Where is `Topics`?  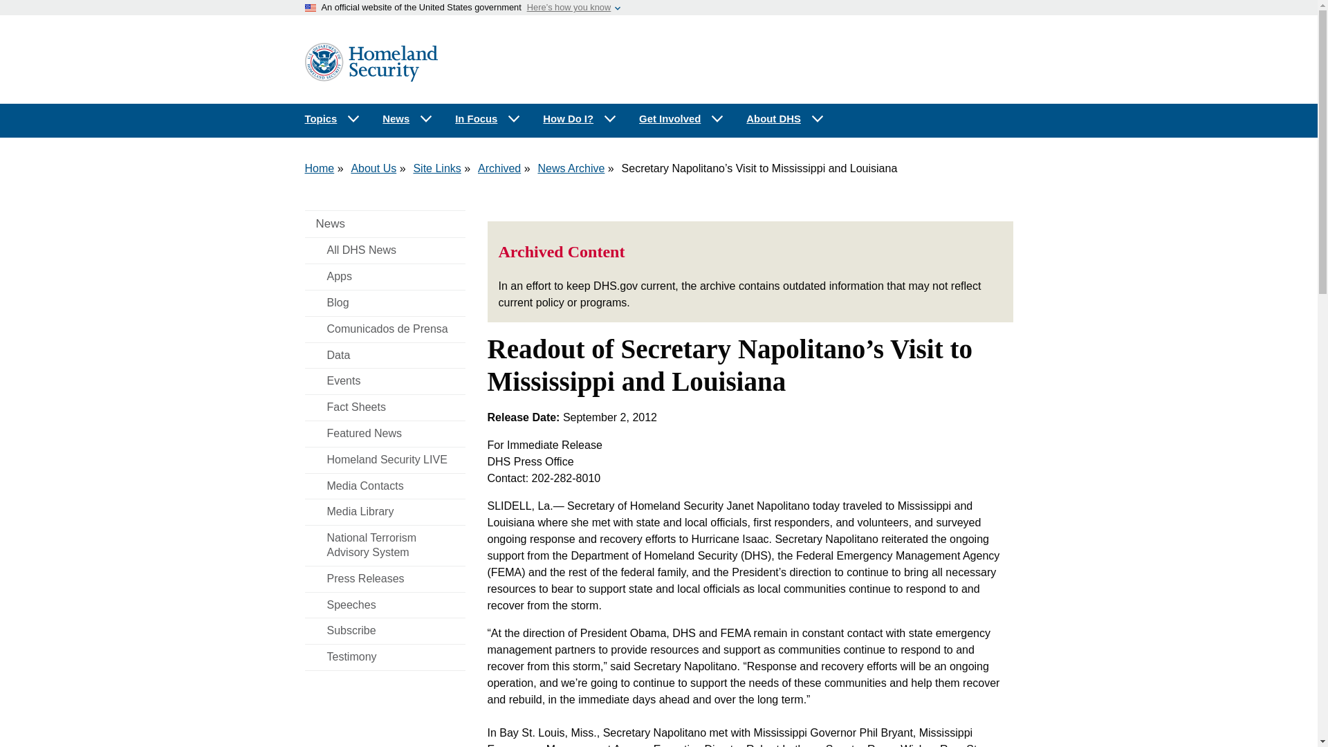 Topics is located at coordinates (332, 119).